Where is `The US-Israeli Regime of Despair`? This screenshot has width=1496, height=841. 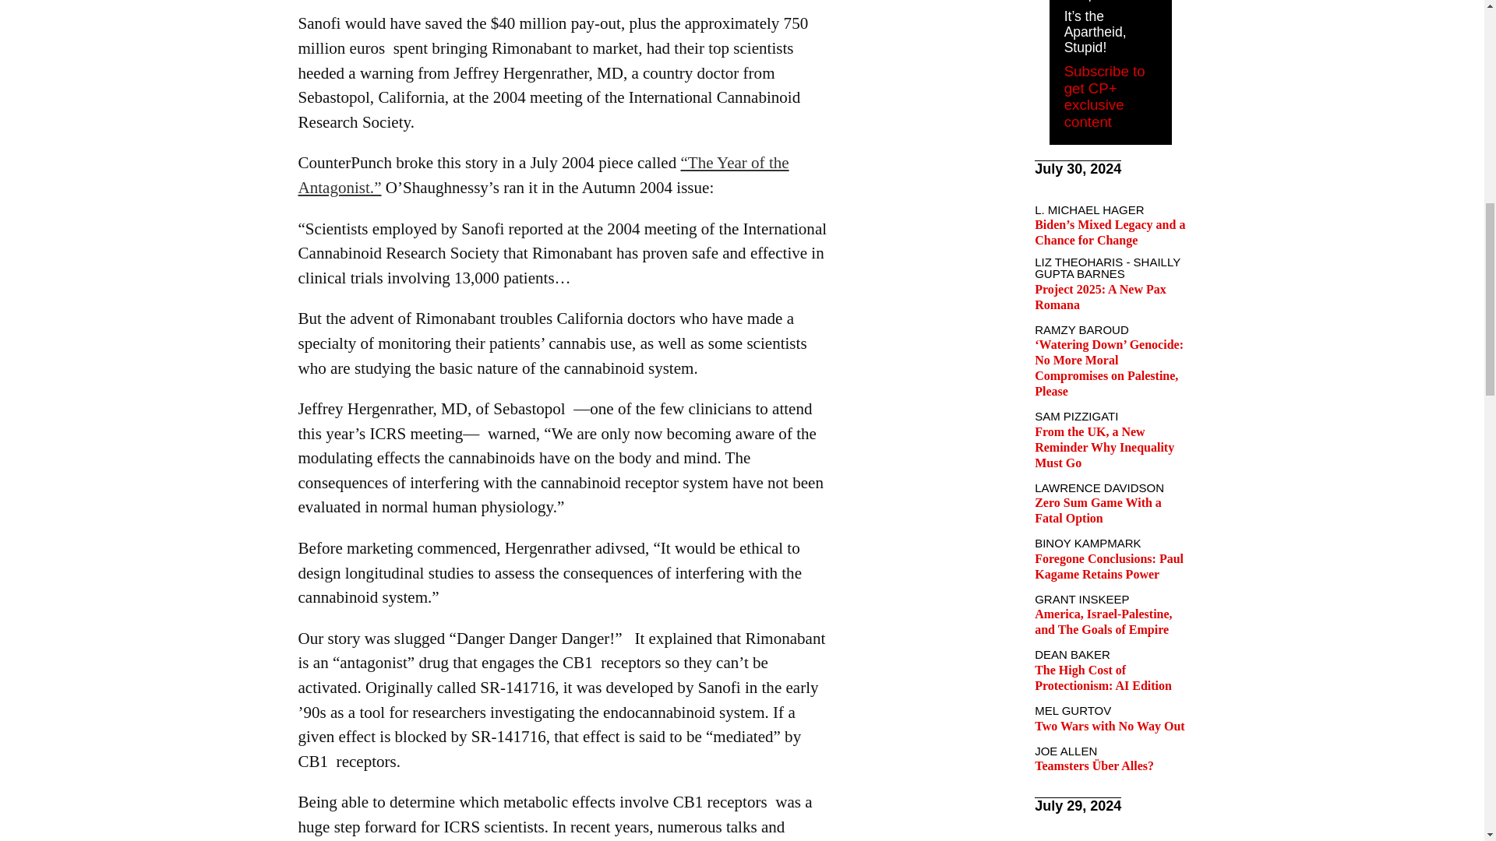 The US-Israeli Regime of Despair is located at coordinates (1108, 2).